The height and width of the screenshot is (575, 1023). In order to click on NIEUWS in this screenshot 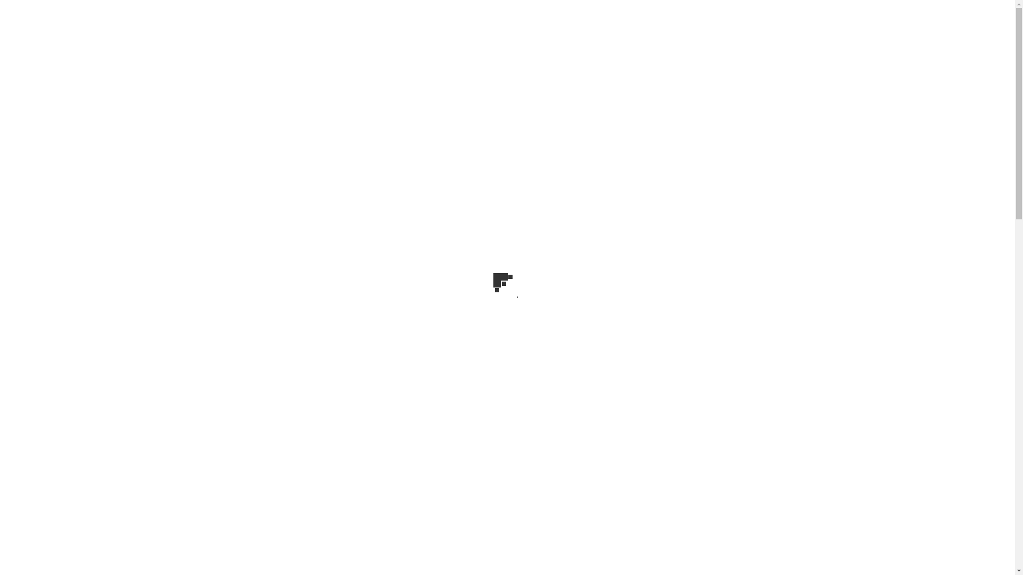, I will do `click(496, 282)`.